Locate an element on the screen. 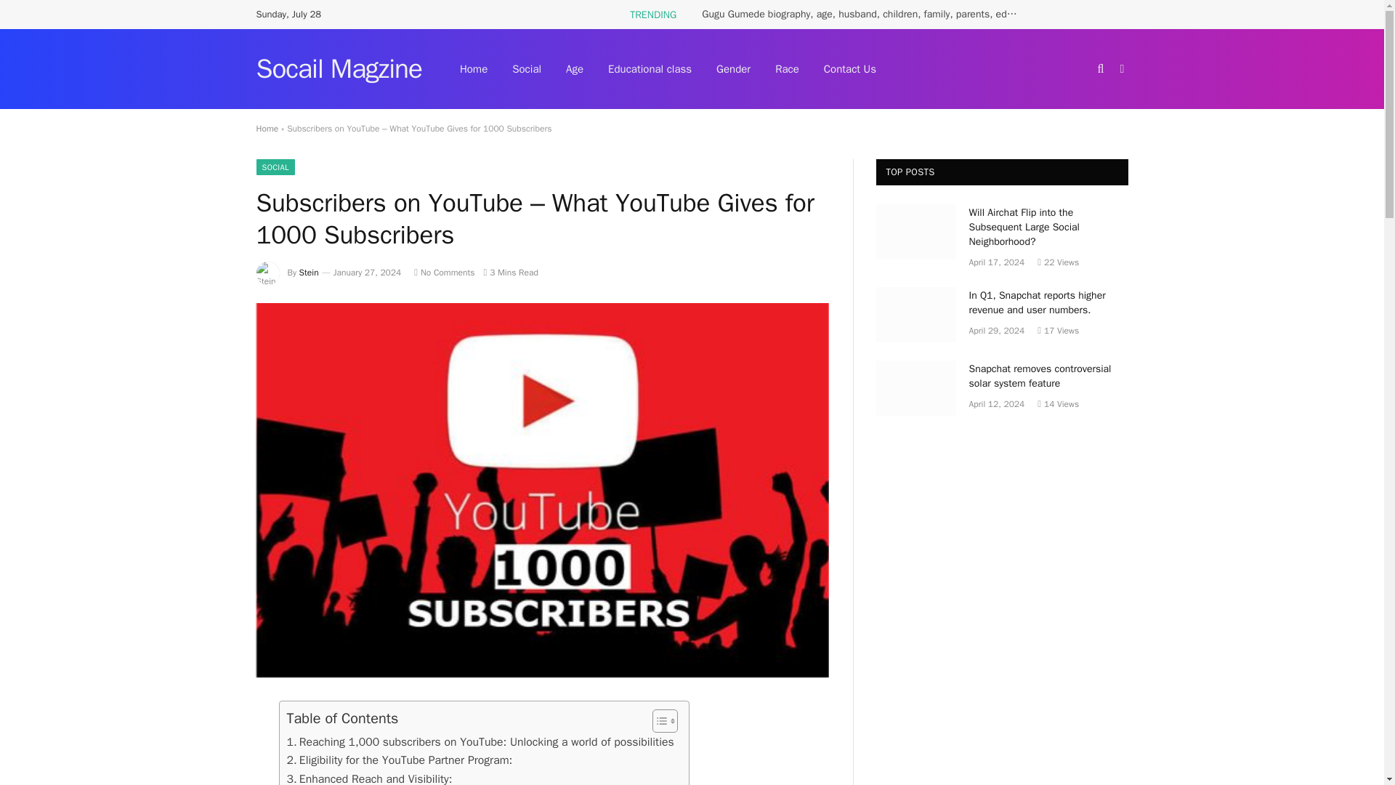 This screenshot has height=785, width=1395. Race is located at coordinates (788, 68).